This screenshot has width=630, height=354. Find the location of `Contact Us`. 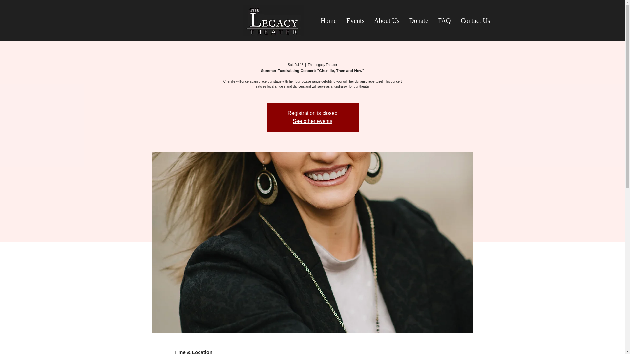

Contact Us is located at coordinates (475, 20).